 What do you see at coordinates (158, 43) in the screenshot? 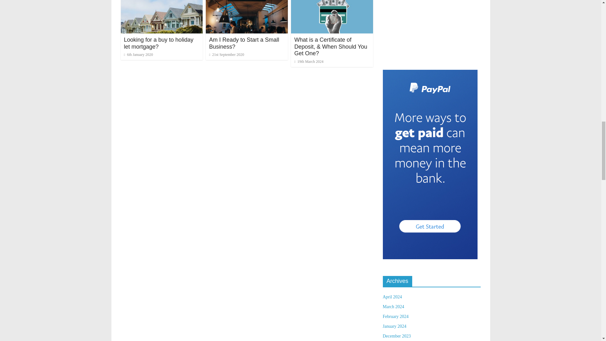
I see `Looking for a buy to holiday let mortgage?` at bounding box center [158, 43].